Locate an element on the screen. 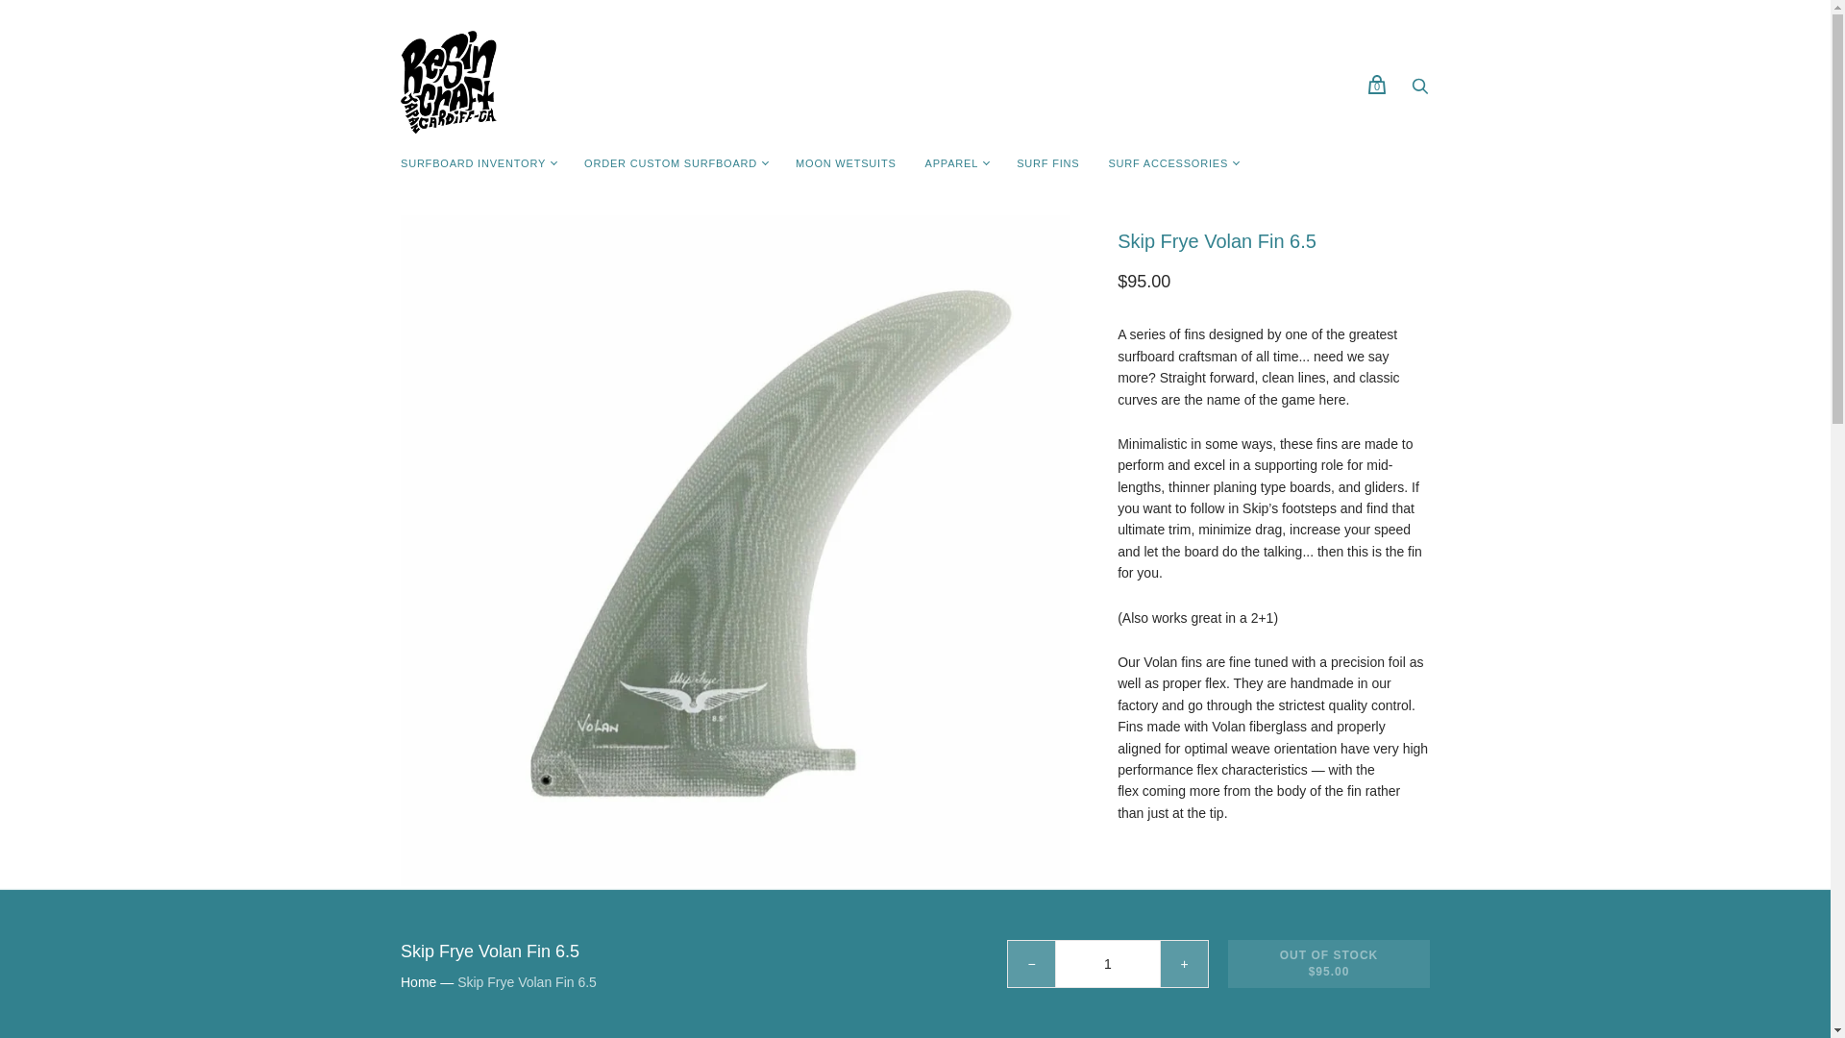 The width and height of the screenshot is (1845, 1038). MOON WETSUITS is located at coordinates (846, 163).